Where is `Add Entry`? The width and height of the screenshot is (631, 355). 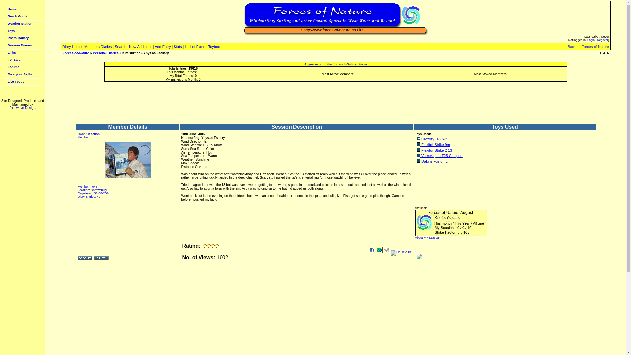
Add Entry is located at coordinates (162, 47).